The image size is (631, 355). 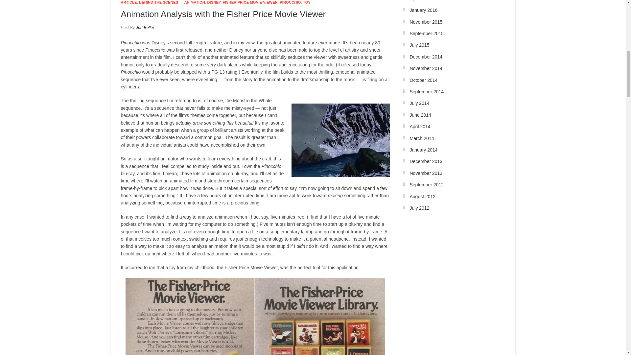 I want to click on ANIMATION, so click(x=195, y=2).